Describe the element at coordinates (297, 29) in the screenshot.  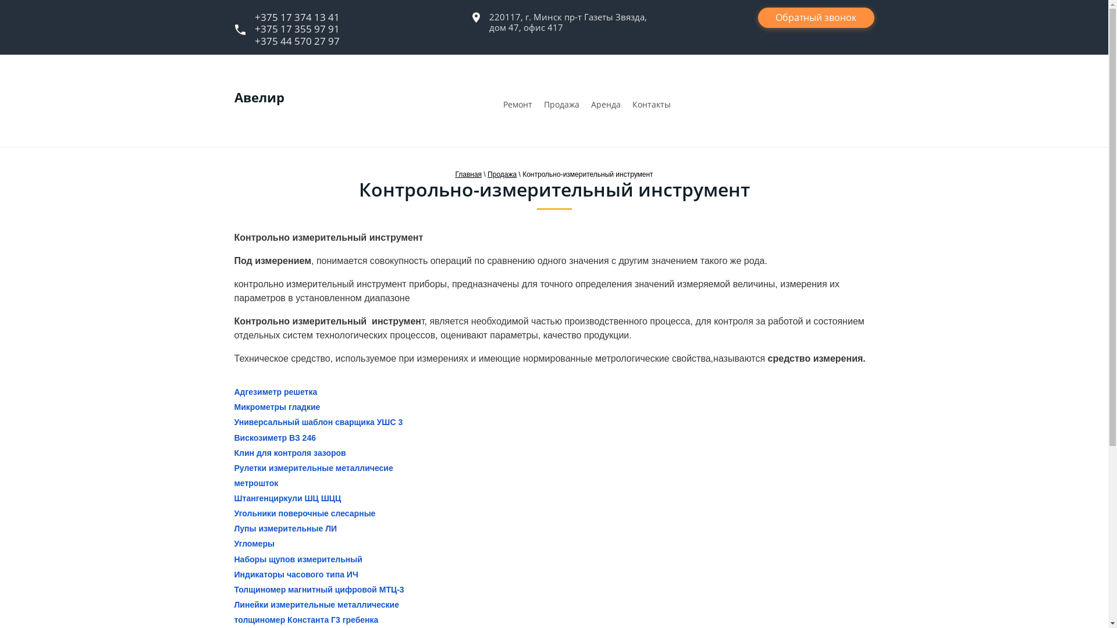
I see `+375 17 355 97 91` at that location.